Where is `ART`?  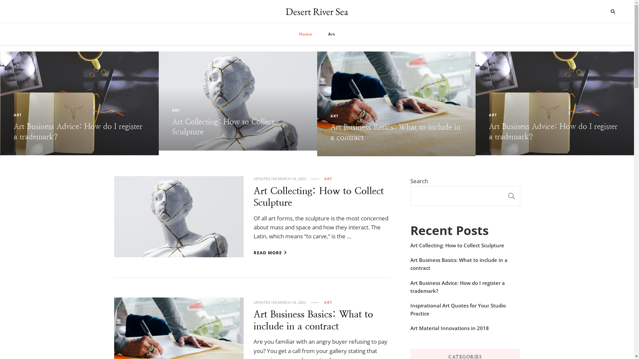 ART is located at coordinates (17, 116).